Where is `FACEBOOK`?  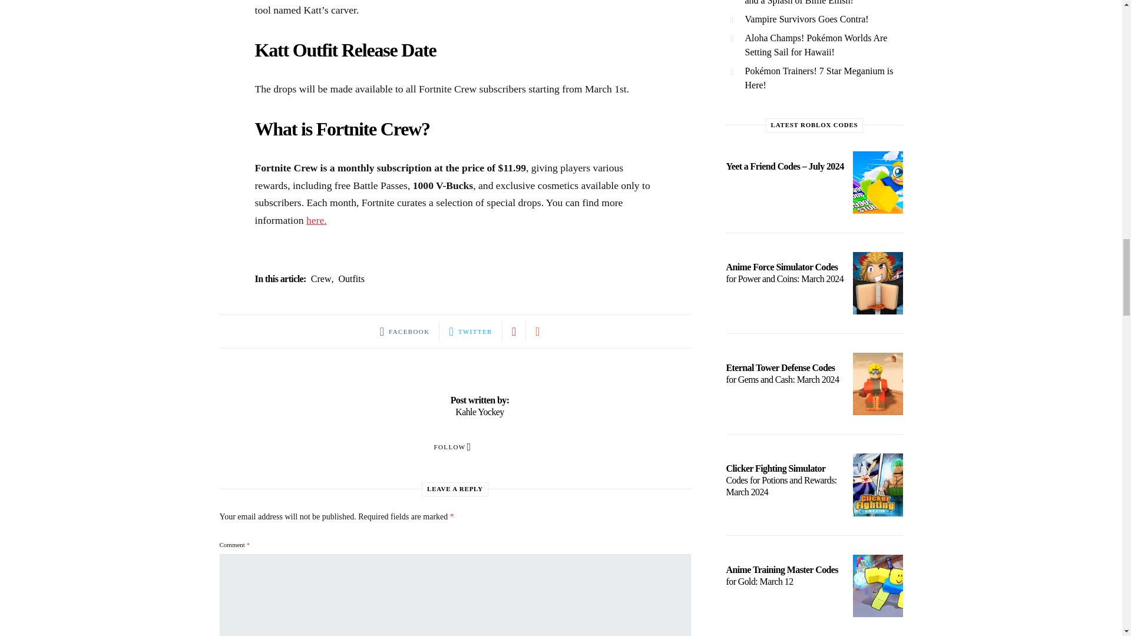
FACEBOOK is located at coordinates (405, 331).